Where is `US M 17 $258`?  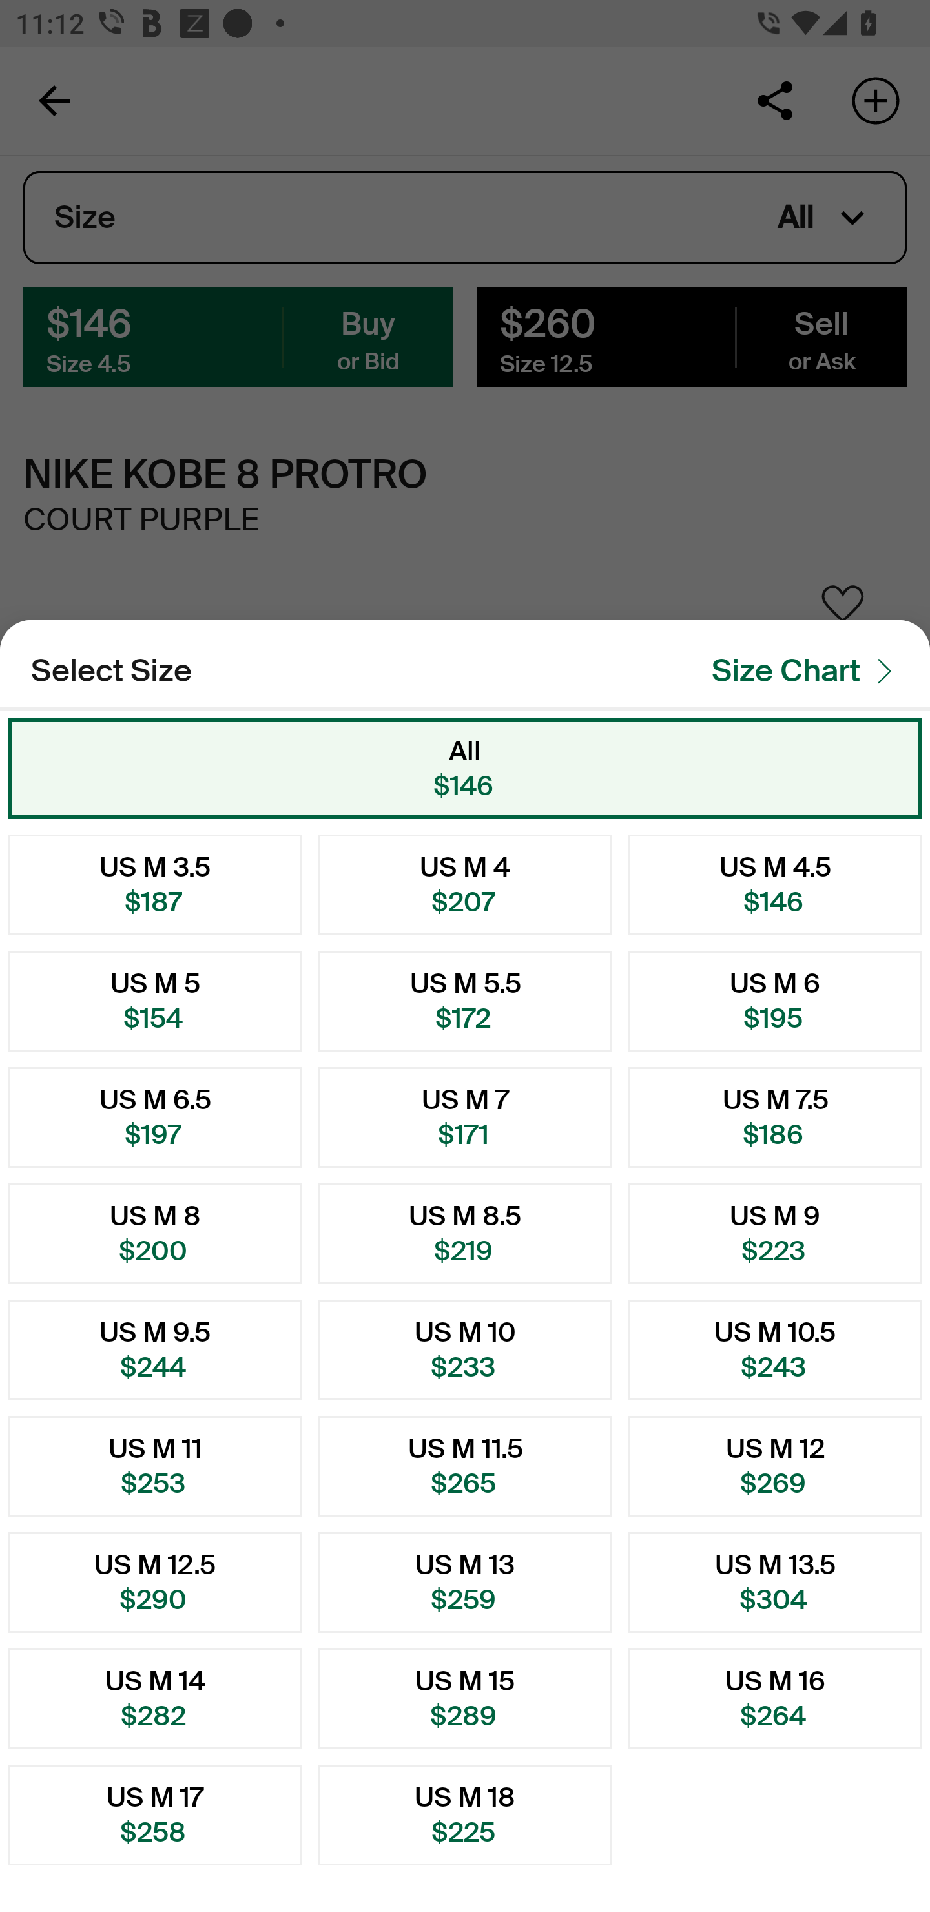 US M 17 $258 is located at coordinates (155, 1815).